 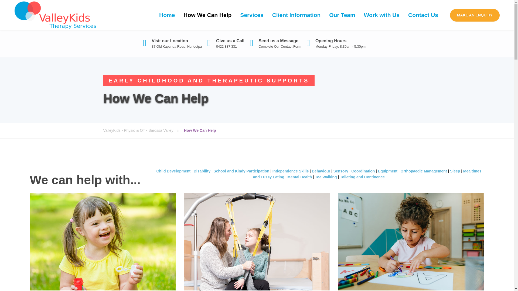 I want to click on Independence Skills, so click(x=290, y=171).